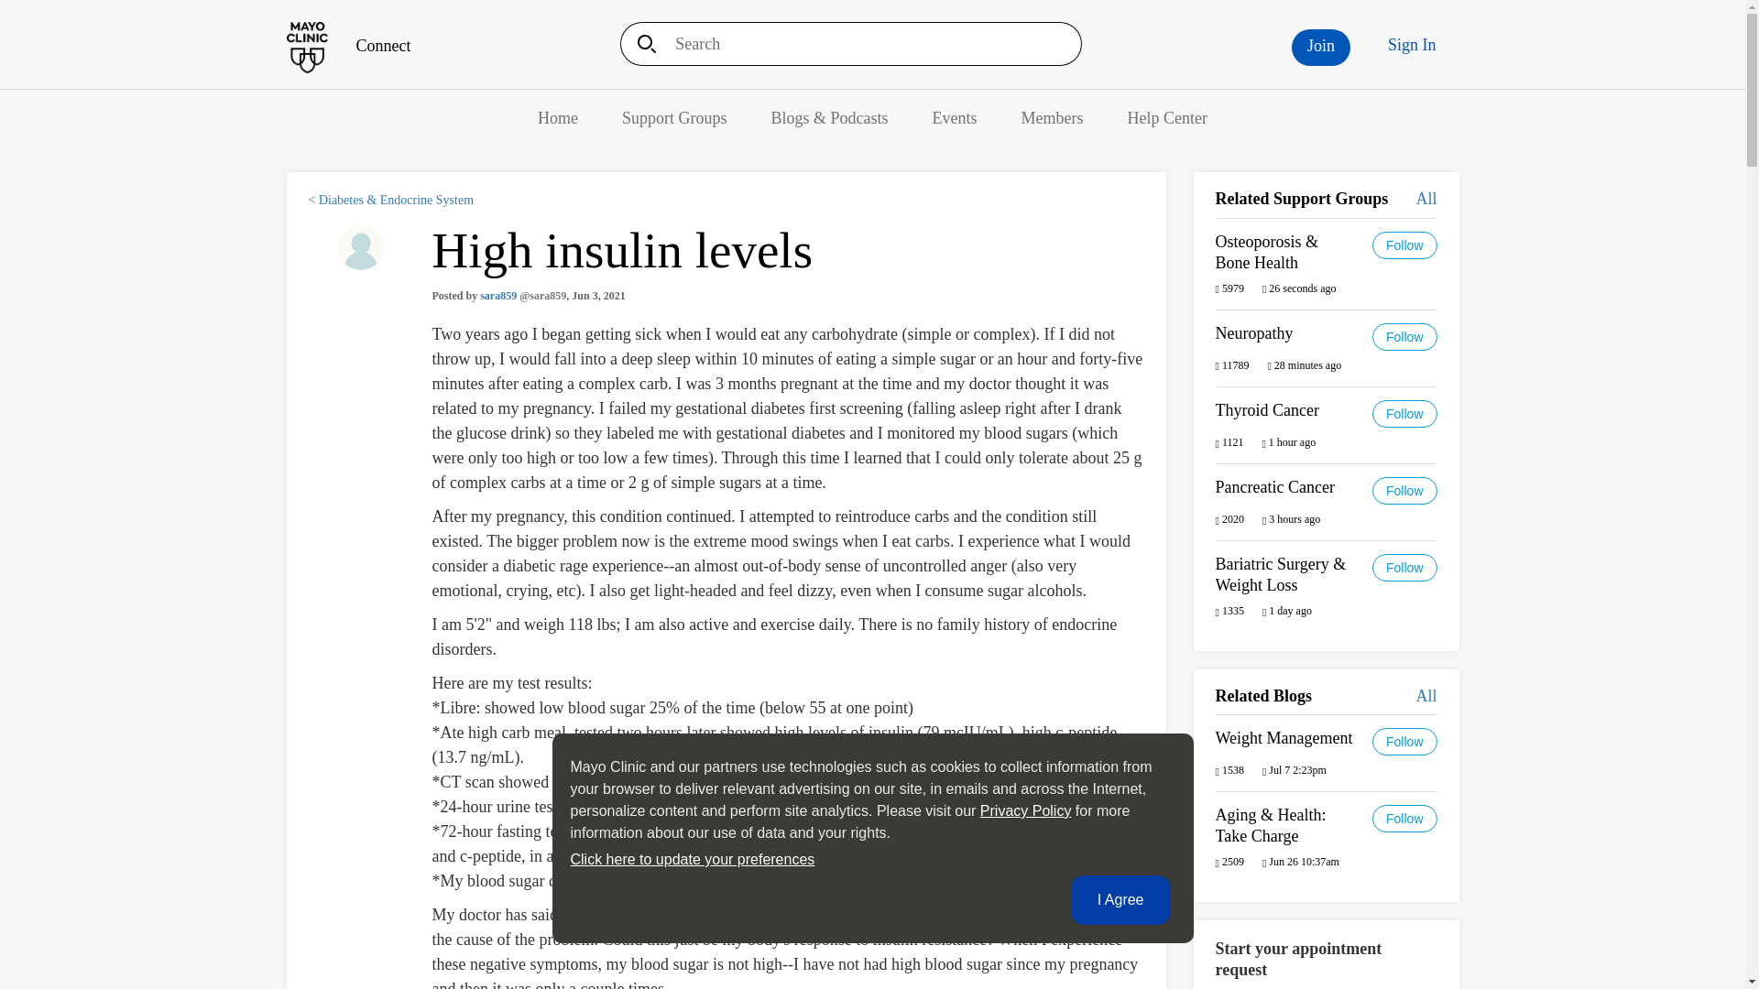 The height and width of the screenshot is (989, 1759). Describe the element at coordinates (955, 117) in the screenshot. I see `Events` at that location.